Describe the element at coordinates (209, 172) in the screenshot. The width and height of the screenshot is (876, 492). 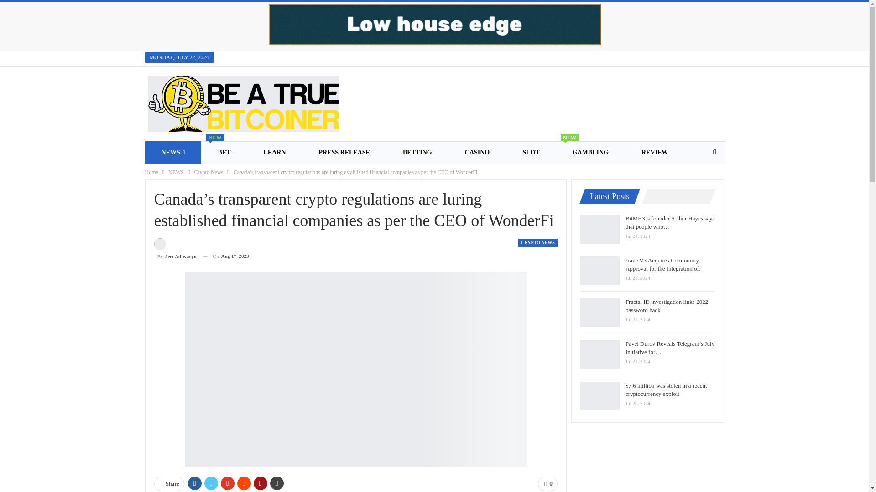
I see `Crypto News` at that location.